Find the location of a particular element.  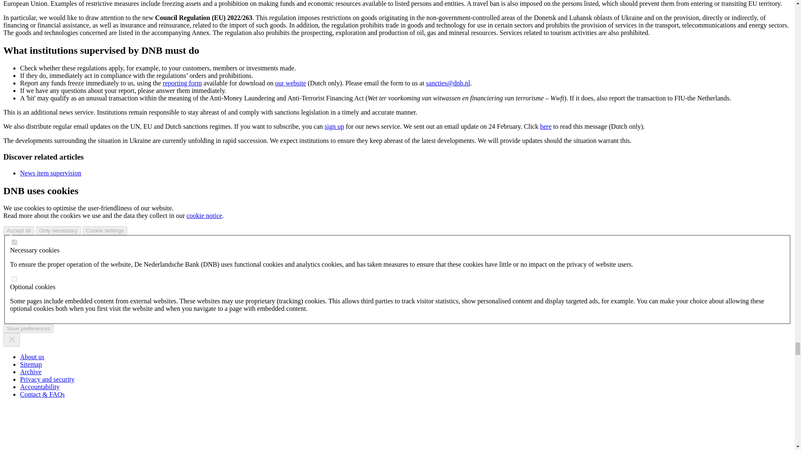

Cookie-notice is located at coordinates (204, 215).